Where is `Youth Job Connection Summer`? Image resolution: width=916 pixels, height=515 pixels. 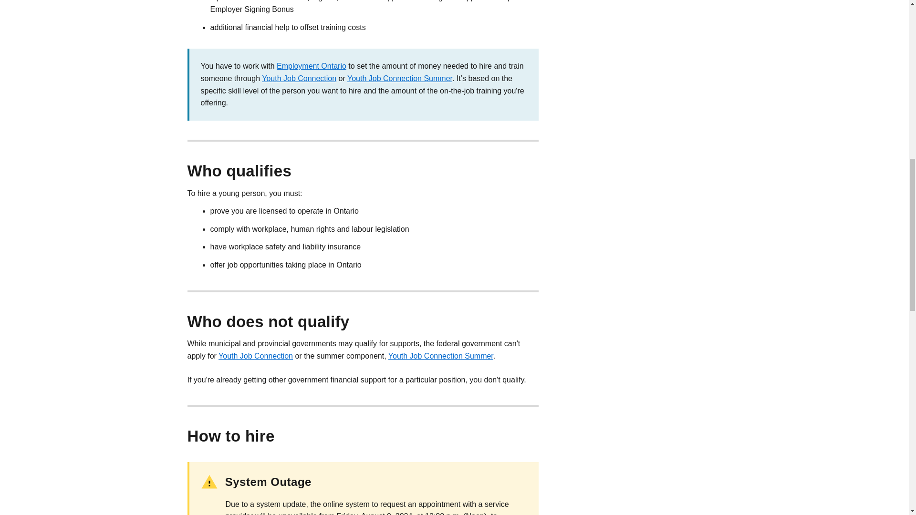 Youth Job Connection Summer is located at coordinates (441, 356).